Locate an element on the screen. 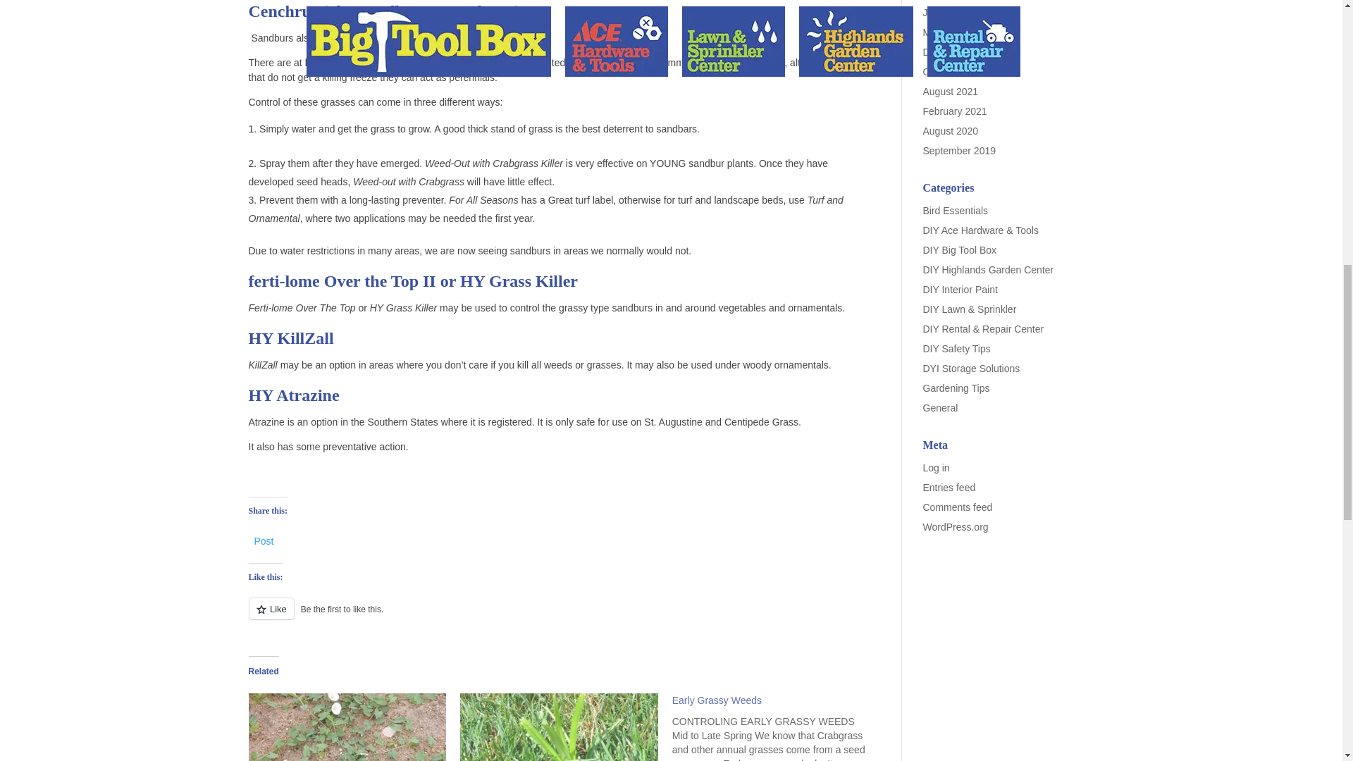  Early Grassy Weeds is located at coordinates (717, 700).